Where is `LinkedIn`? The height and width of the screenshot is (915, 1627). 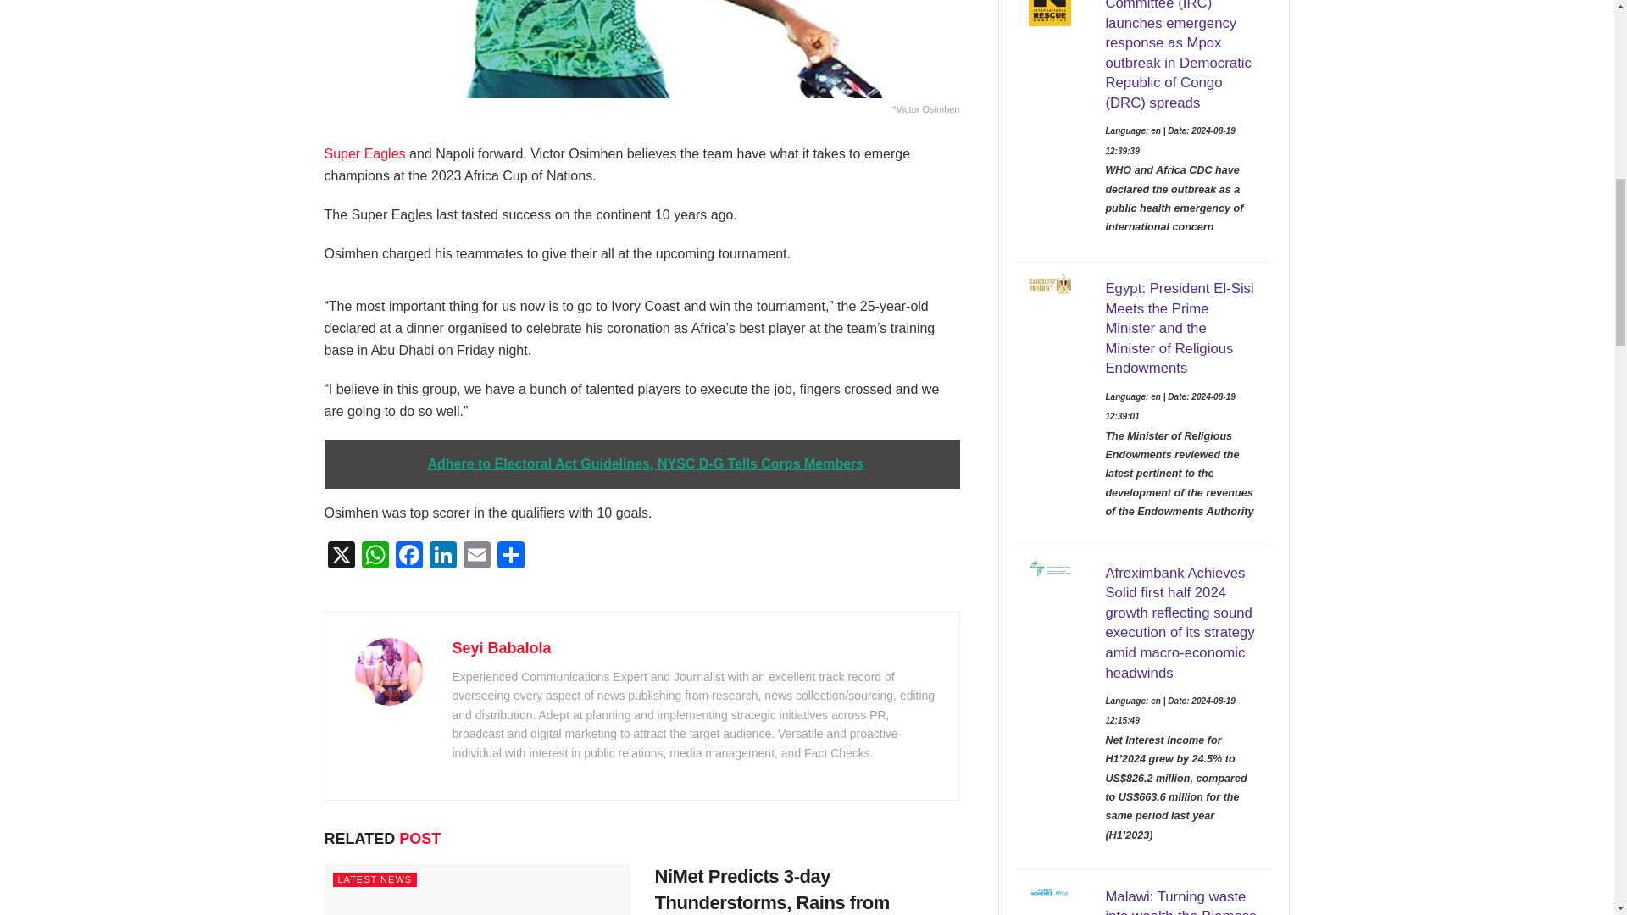 LinkedIn is located at coordinates (441, 557).